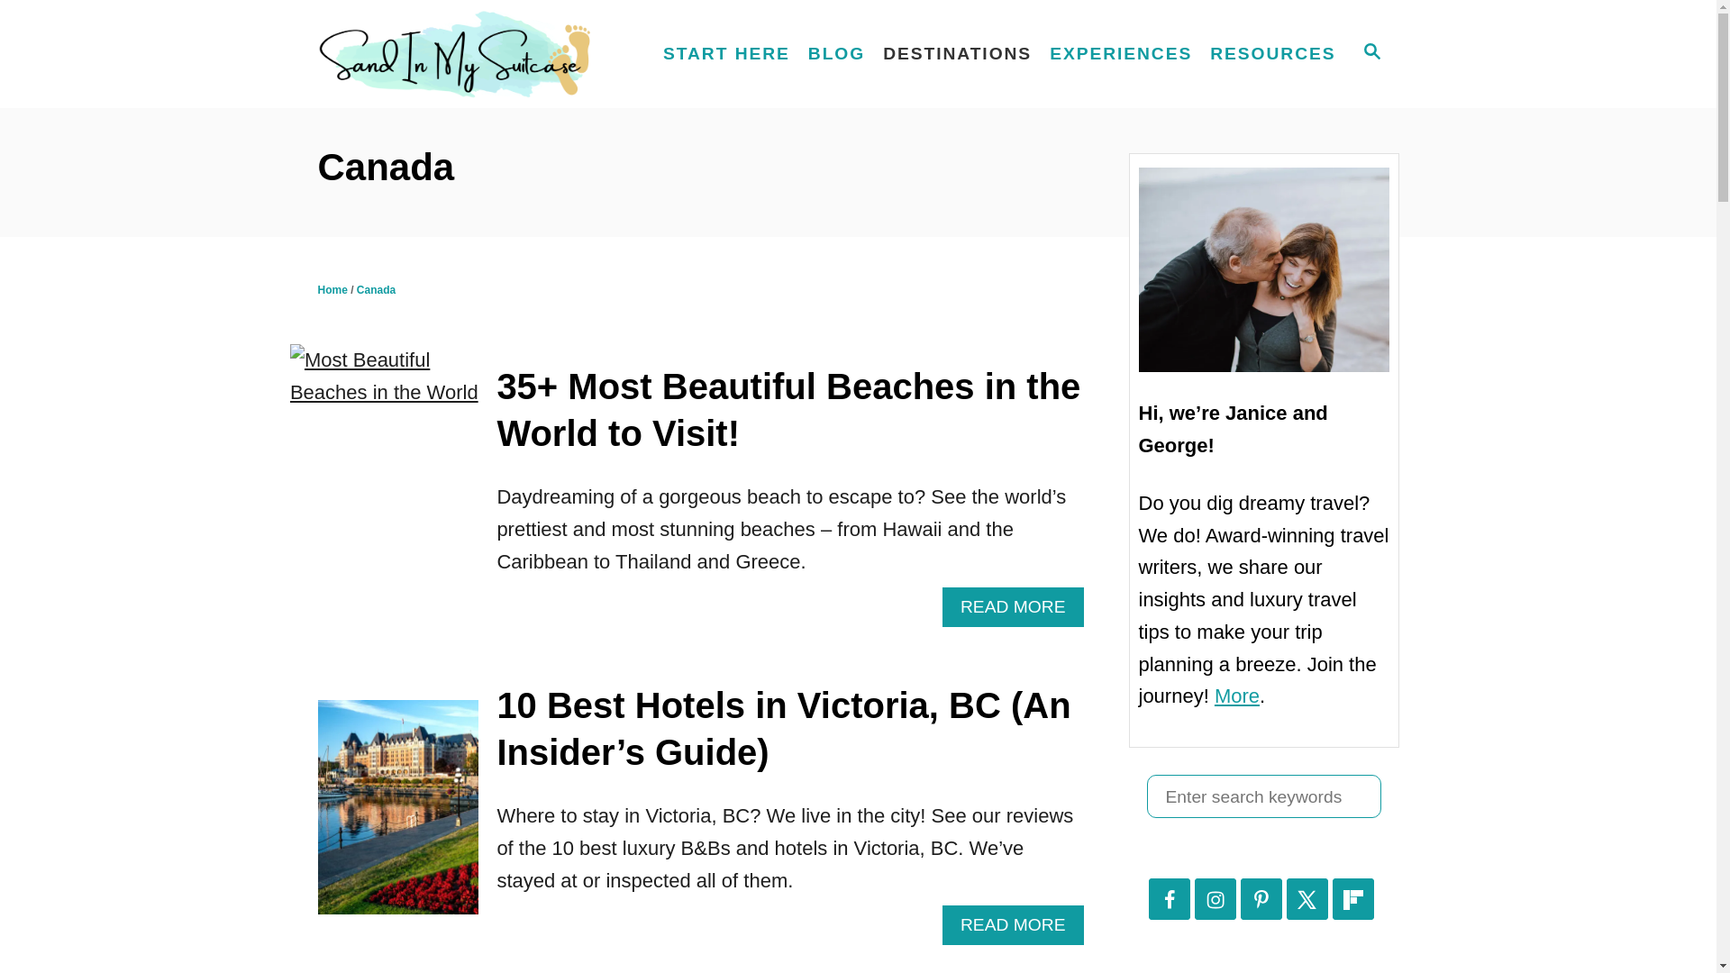 The width and height of the screenshot is (1730, 973). I want to click on SEARCH, so click(1370, 54).